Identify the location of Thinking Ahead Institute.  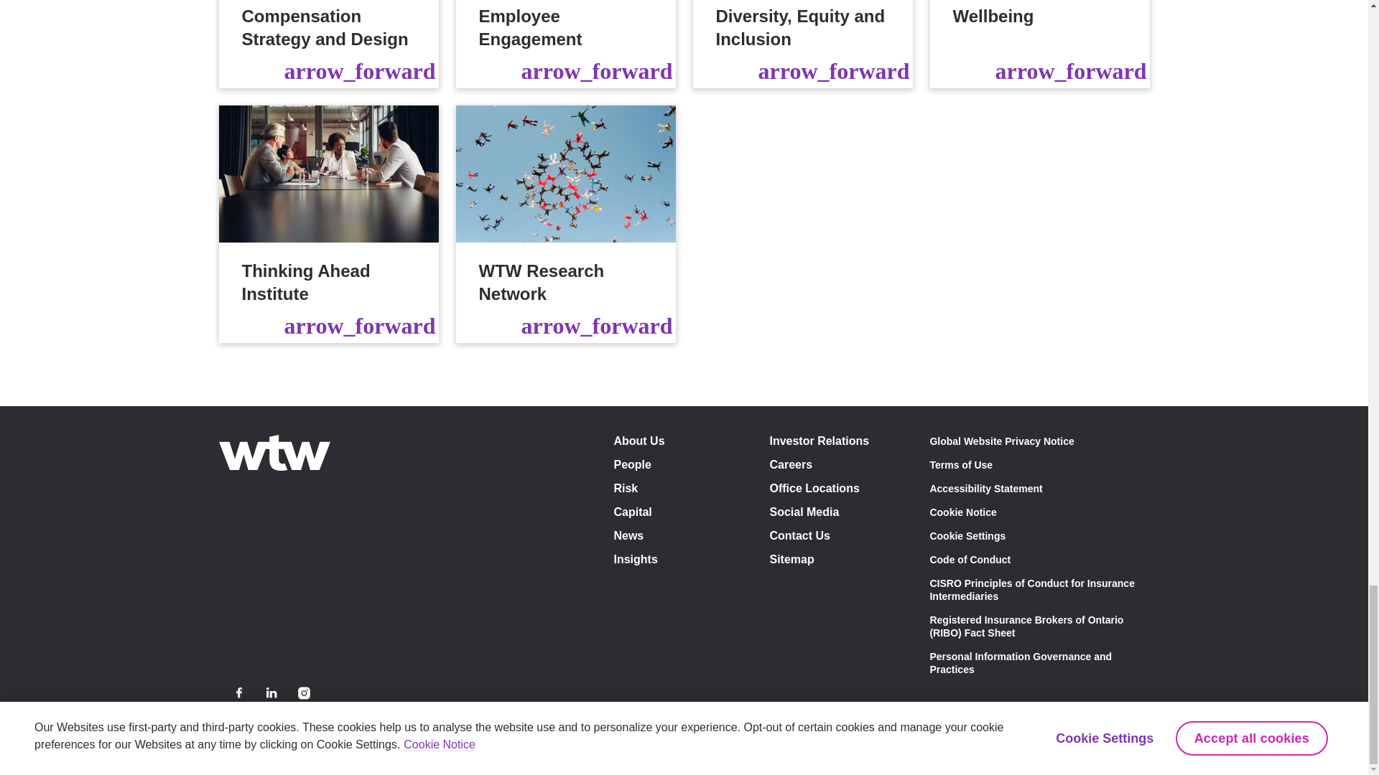
(328, 224).